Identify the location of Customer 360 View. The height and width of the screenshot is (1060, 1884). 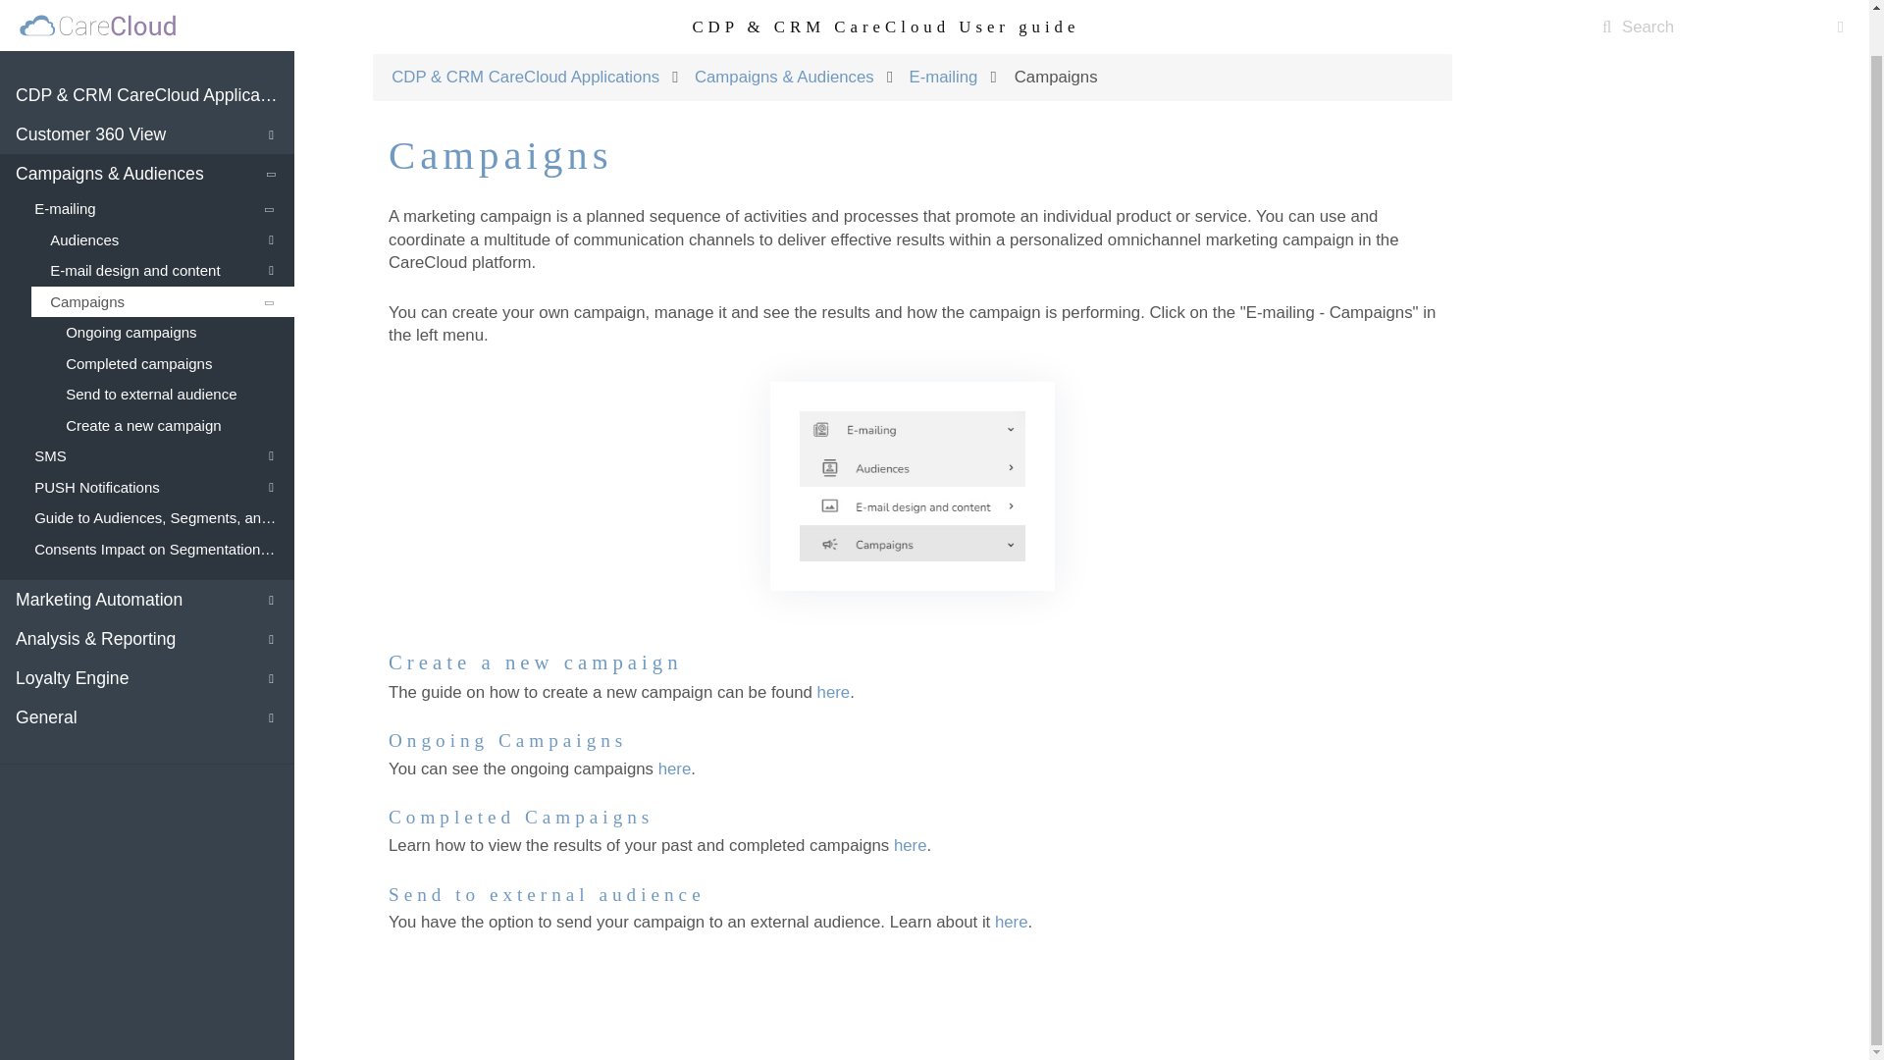
(147, 90).